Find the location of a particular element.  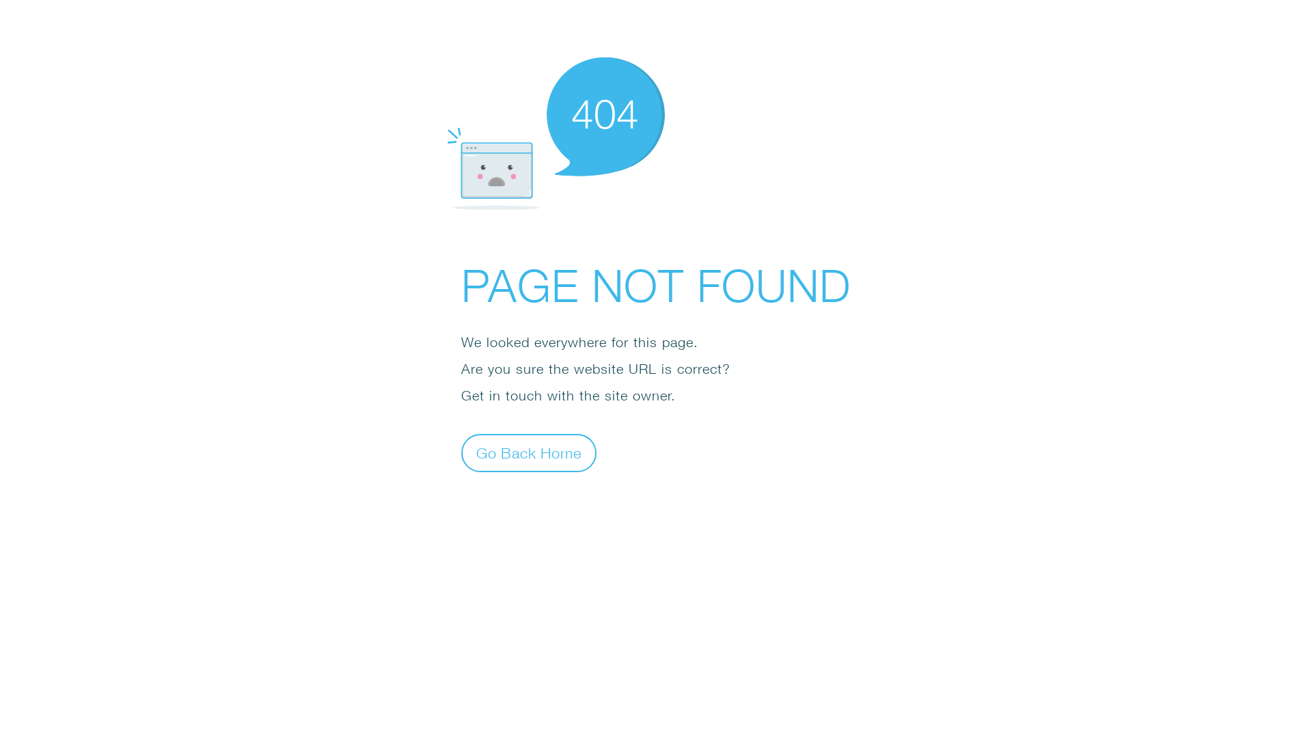

Go Back Home is located at coordinates (529, 452).